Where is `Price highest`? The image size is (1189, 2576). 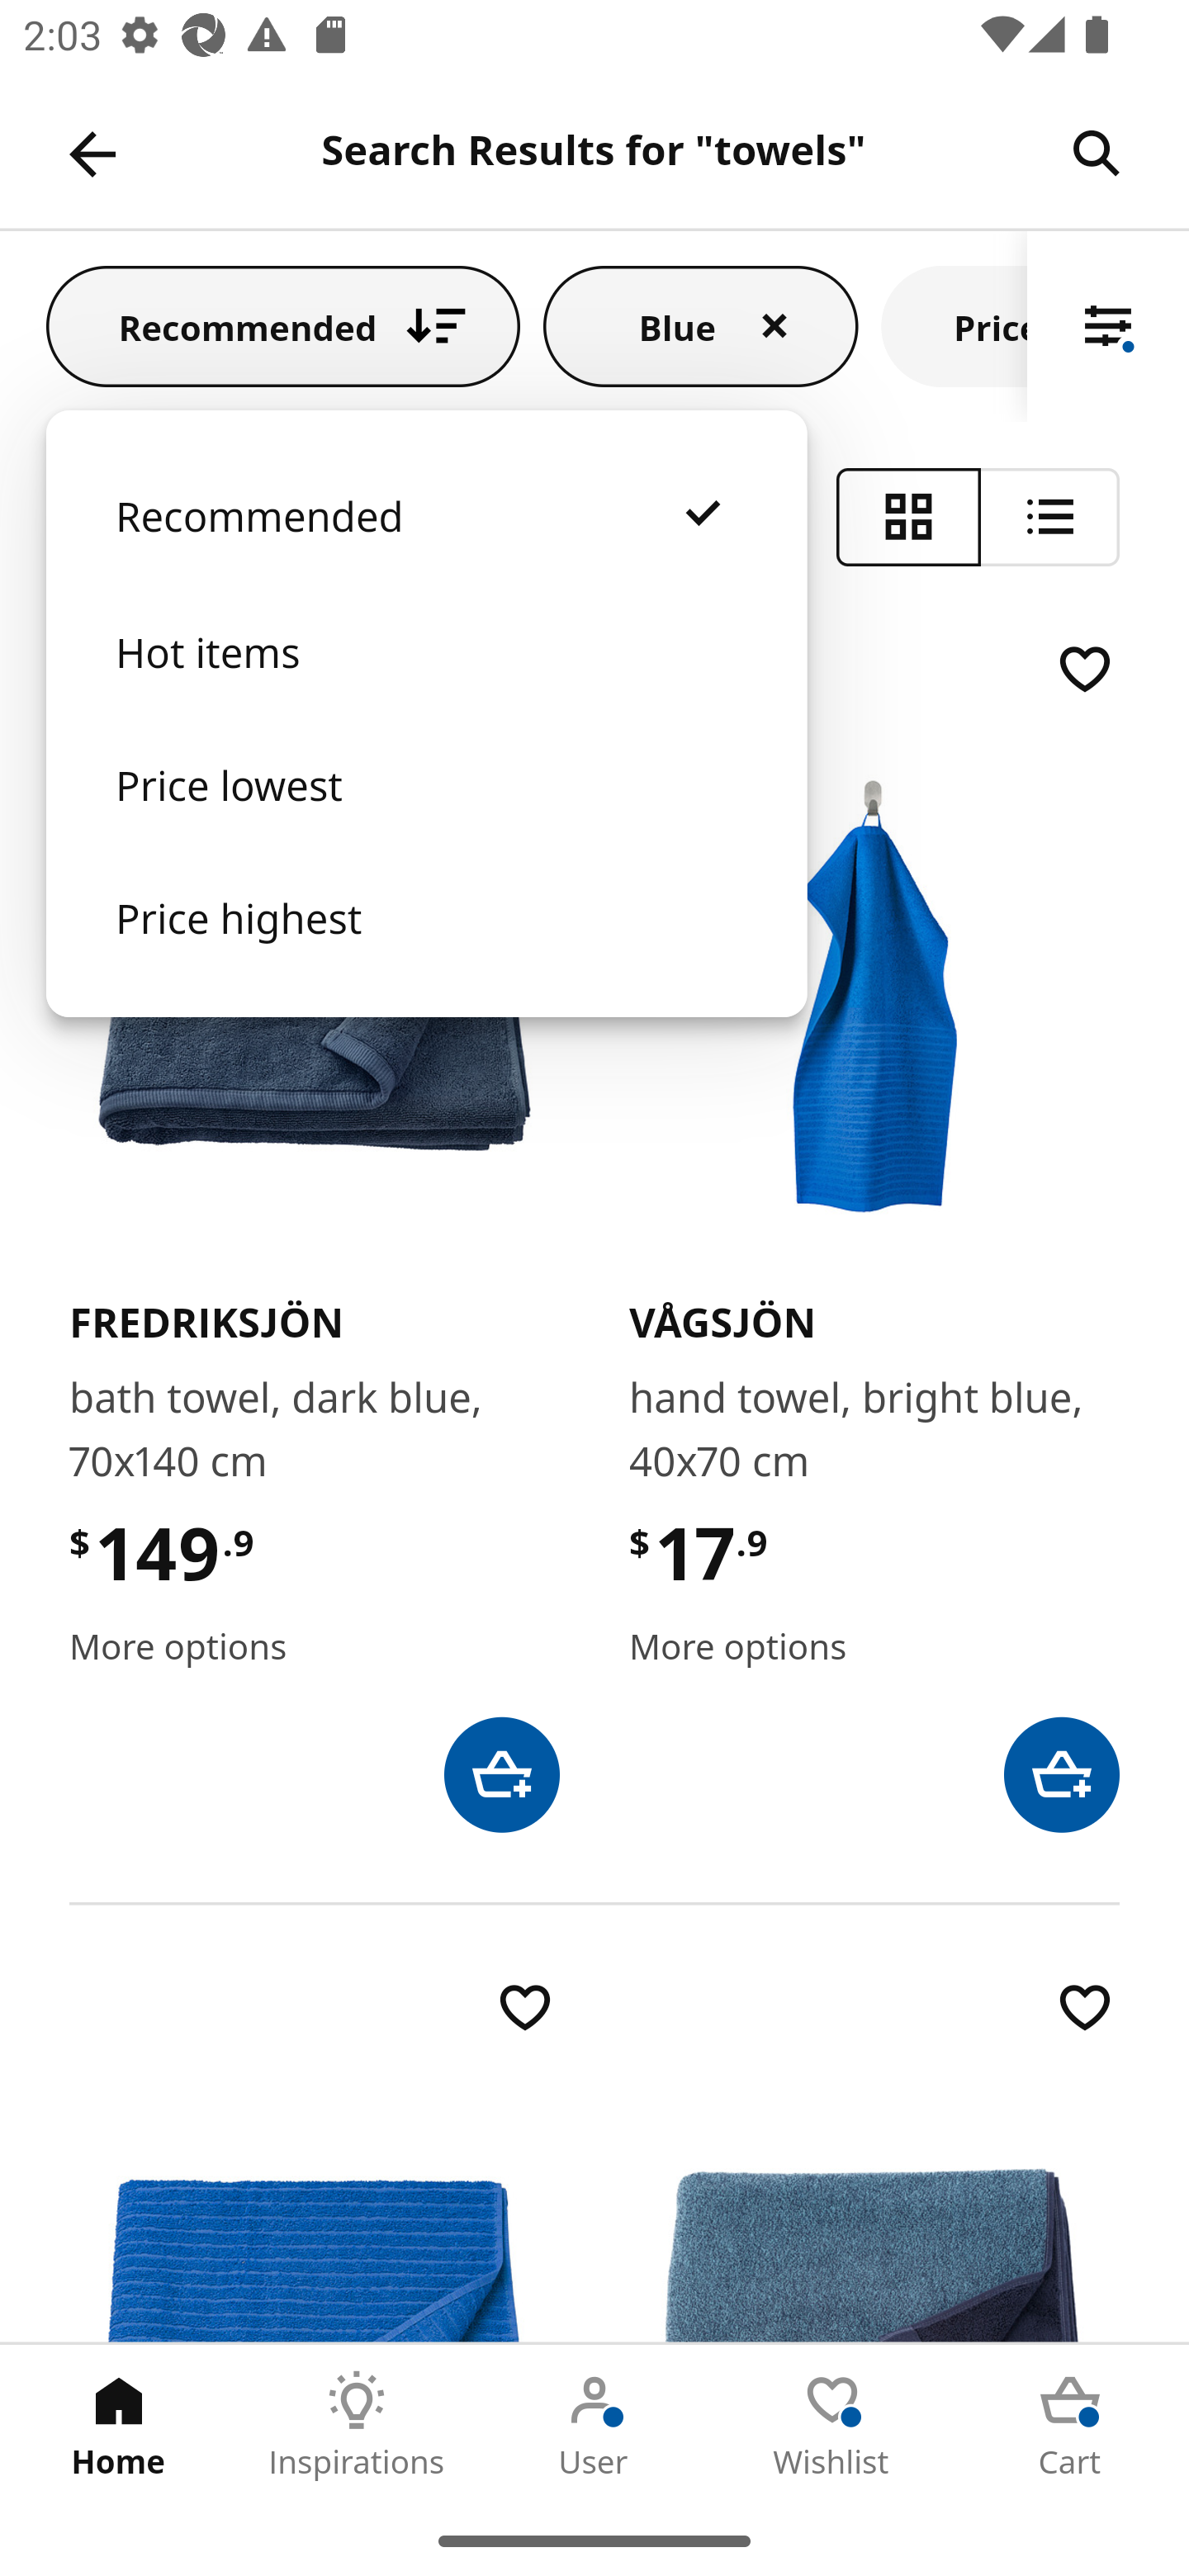
Price highest is located at coordinates (426, 950).